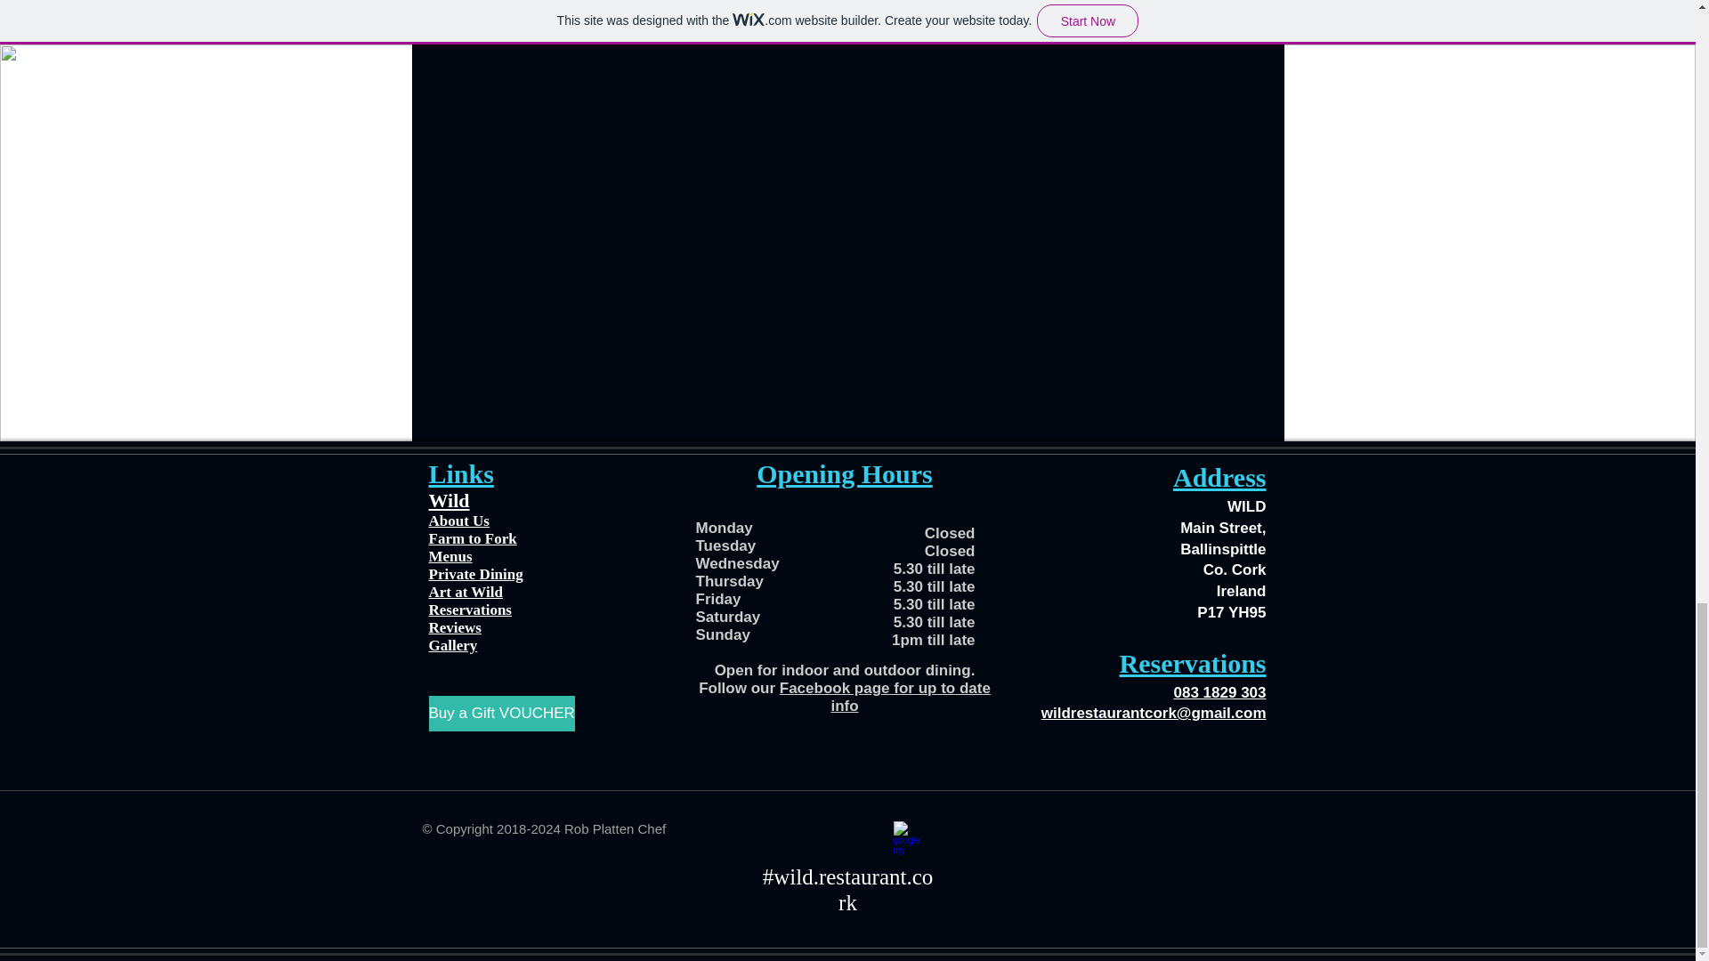 The height and width of the screenshot is (961, 1709). Describe the element at coordinates (501, 713) in the screenshot. I see `Buy a Gift VOUCHER` at that location.